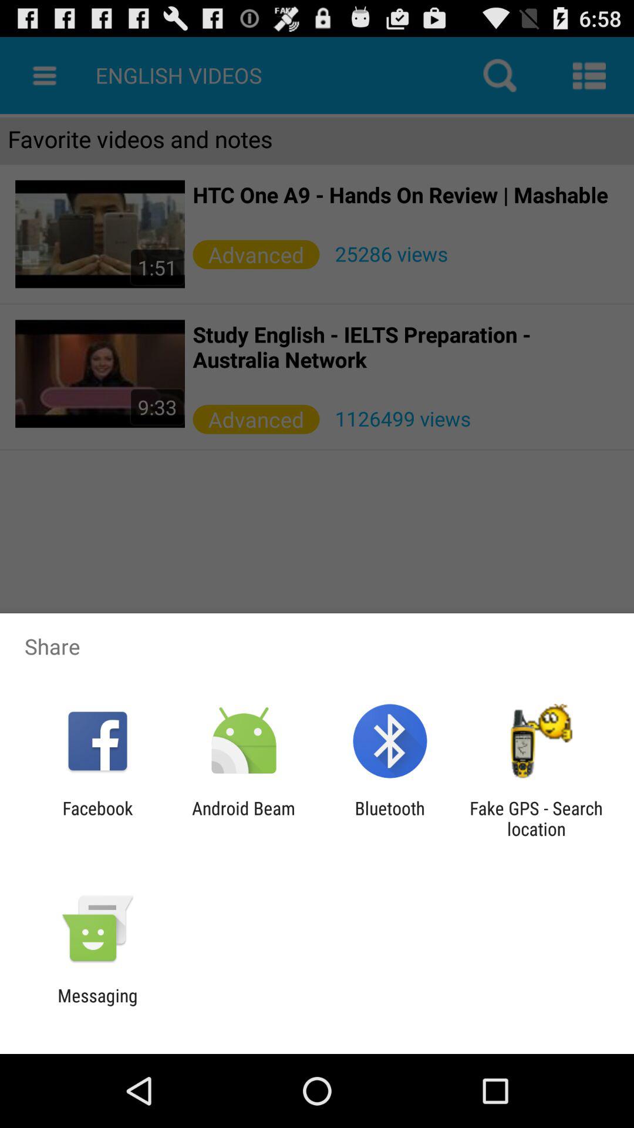  What do you see at coordinates (243, 818) in the screenshot?
I see `select icon to the left of bluetooth` at bounding box center [243, 818].